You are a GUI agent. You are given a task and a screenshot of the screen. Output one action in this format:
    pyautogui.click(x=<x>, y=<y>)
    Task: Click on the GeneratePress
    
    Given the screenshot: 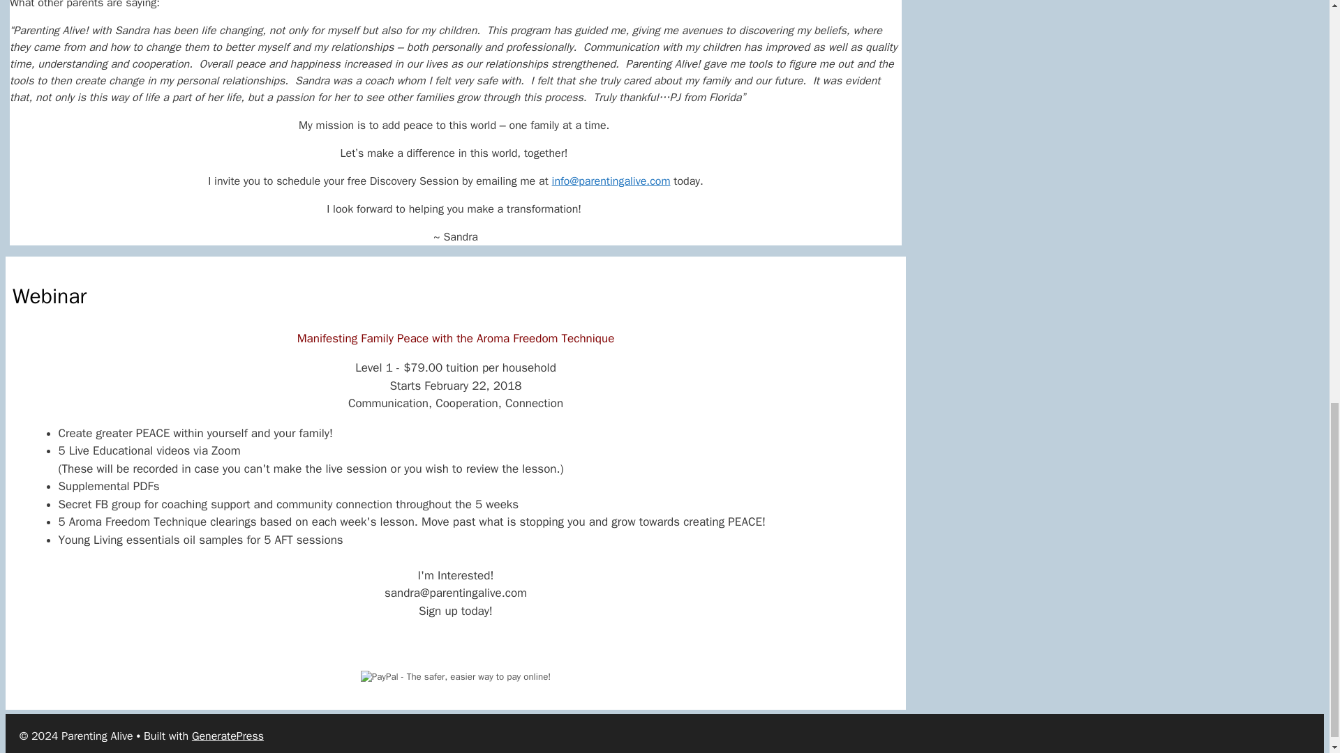 What is the action you would take?
    pyautogui.click(x=228, y=736)
    